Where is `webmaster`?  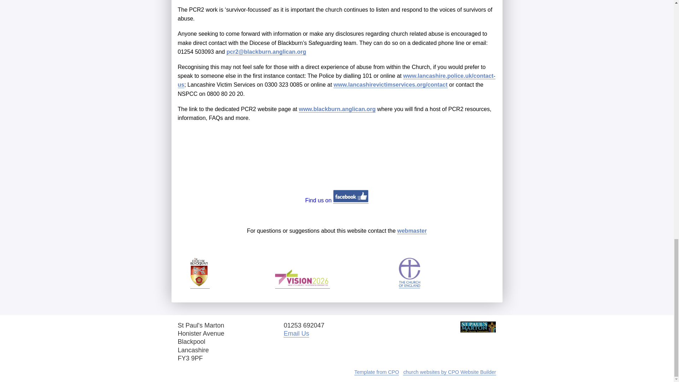
webmaster is located at coordinates (412, 231).